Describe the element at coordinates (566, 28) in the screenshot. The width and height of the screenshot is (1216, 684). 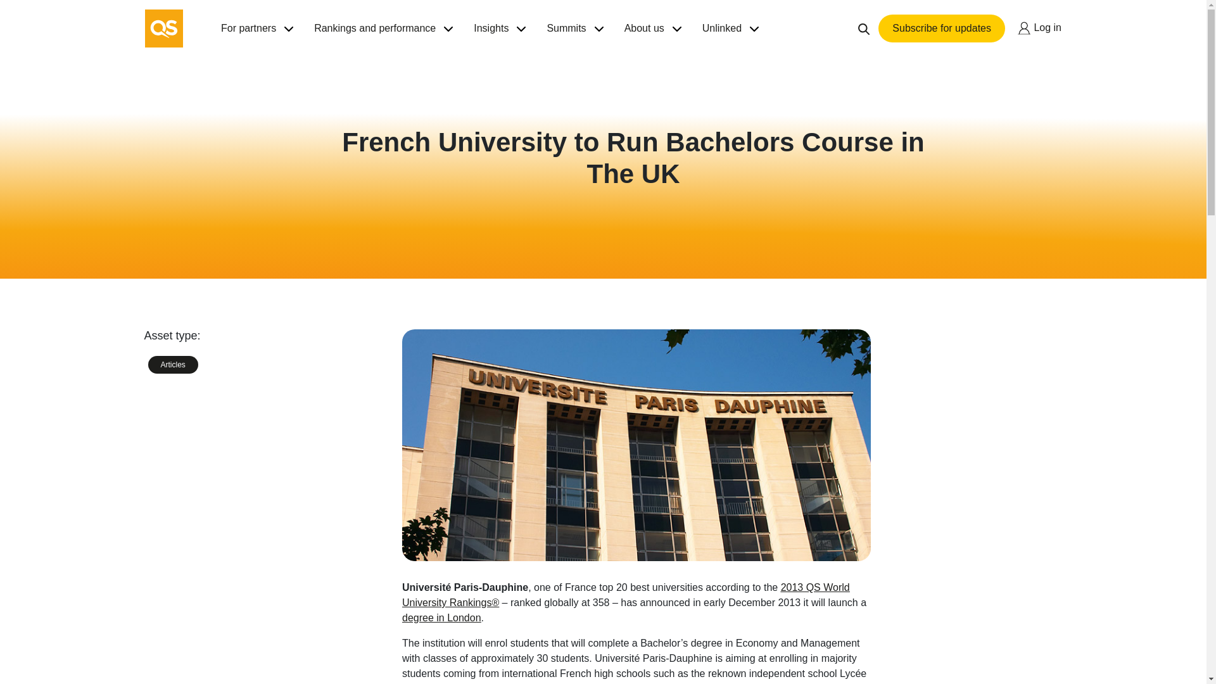
I see `Summits` at that location.